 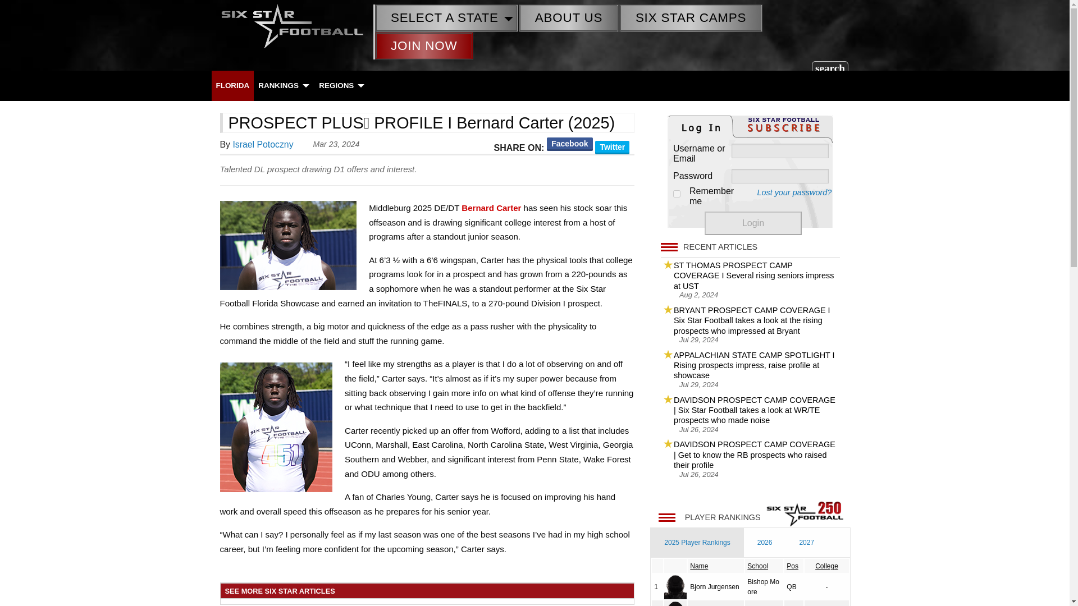 What do you see at coordinates (753, 223) in the screenshot?
I see `Login` at bounding box center [753, 223].